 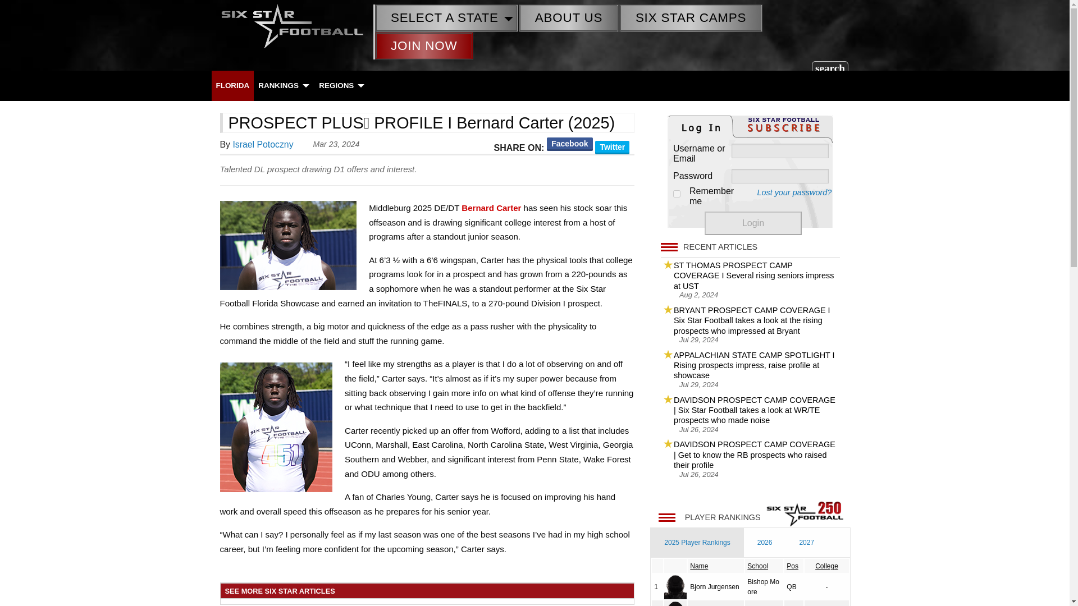 What do you see at coordinates (753, 223) in the screenshot?
I see `Login` at bounding box center [753, 223].